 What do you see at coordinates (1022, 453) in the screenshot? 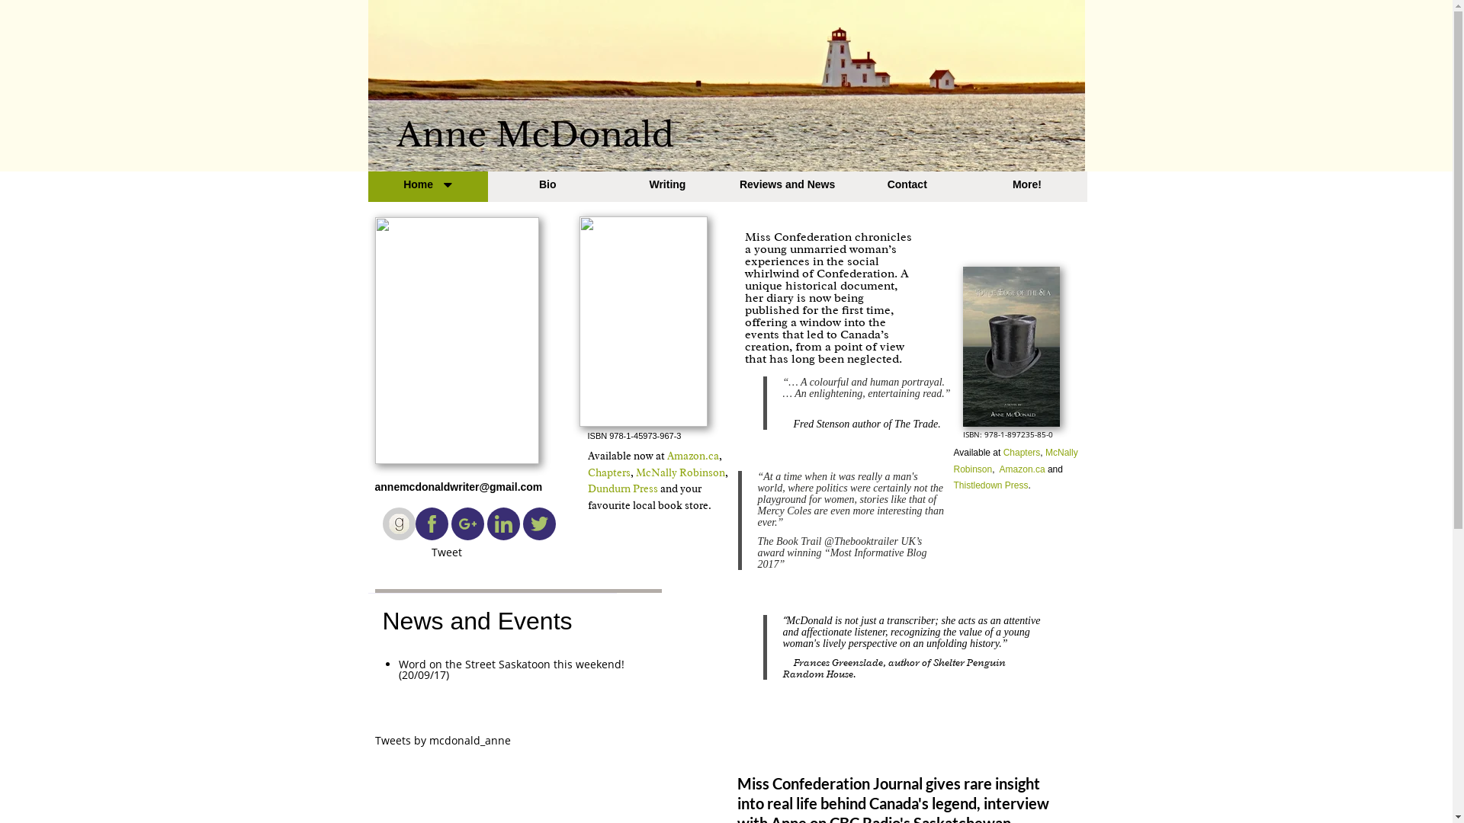
I see `Chapters` at bounding box center [1022, 453].